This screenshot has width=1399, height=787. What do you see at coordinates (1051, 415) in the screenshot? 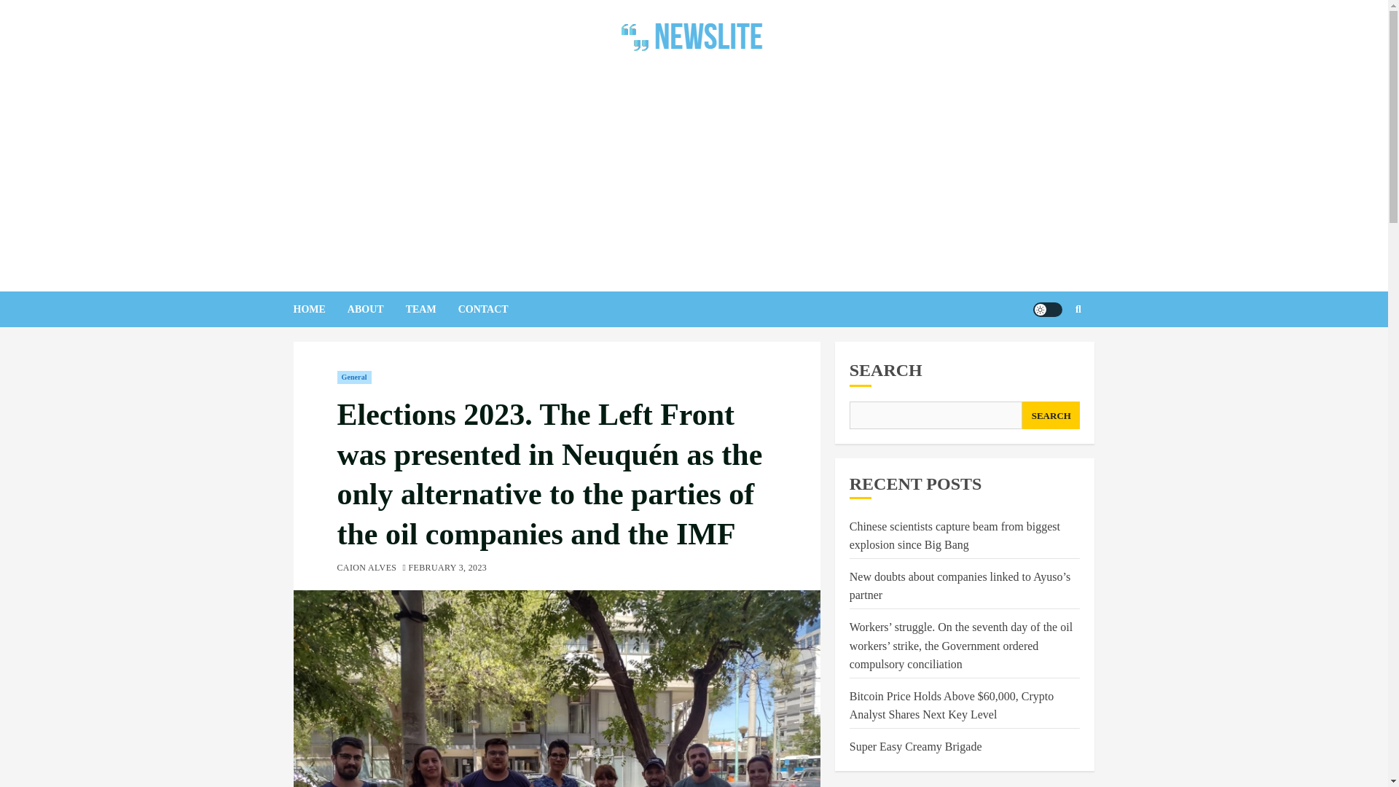
I see `SEARCH` at bounding box center [1051, 415].